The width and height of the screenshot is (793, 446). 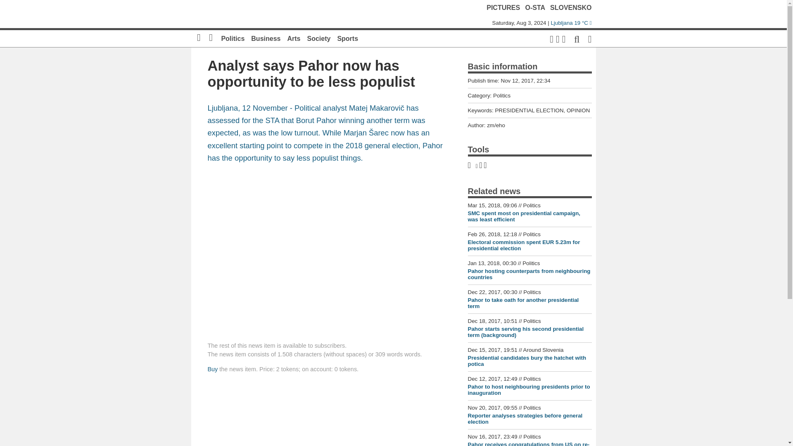 I want to click on Pahor hosting counterparts from neighbouring countries, so click(x=529, y=274).